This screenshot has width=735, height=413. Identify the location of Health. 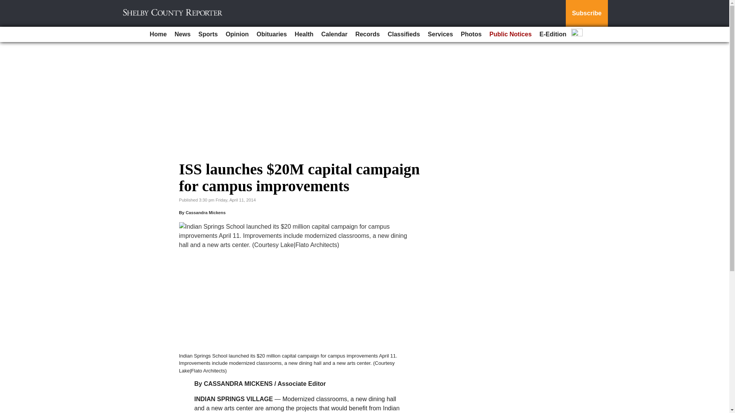
(304, 34).